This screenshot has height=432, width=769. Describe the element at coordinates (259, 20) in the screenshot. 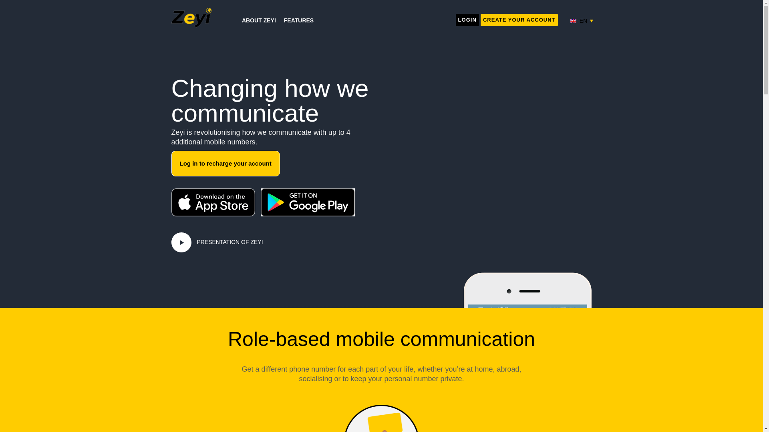

I see `ABOUT ZEYI` at that location.